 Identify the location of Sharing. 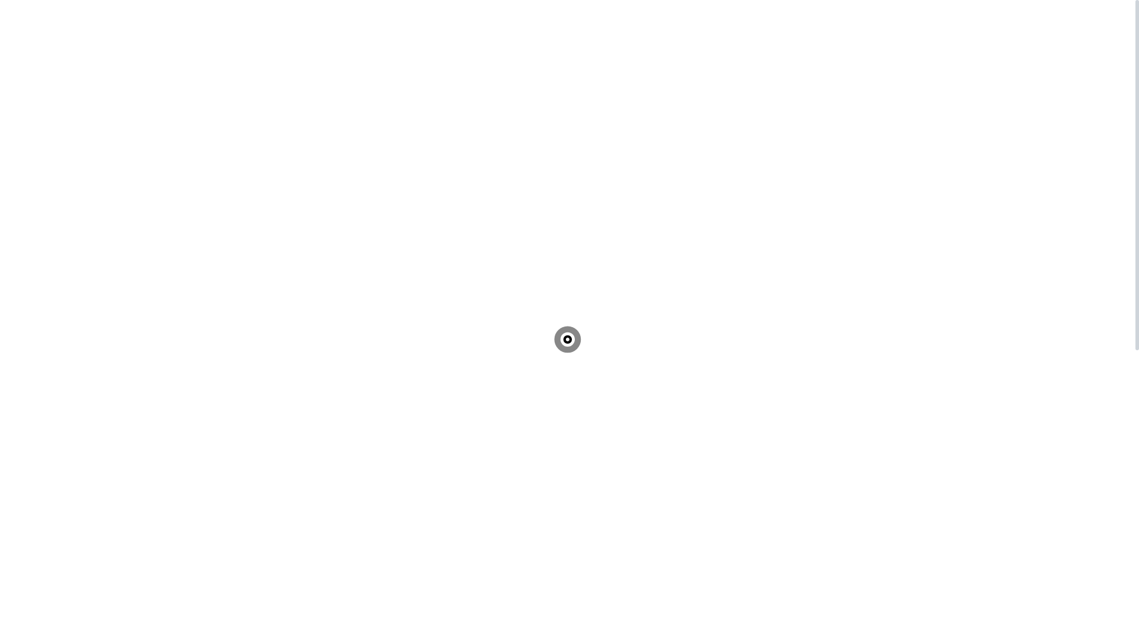
(67, 238).